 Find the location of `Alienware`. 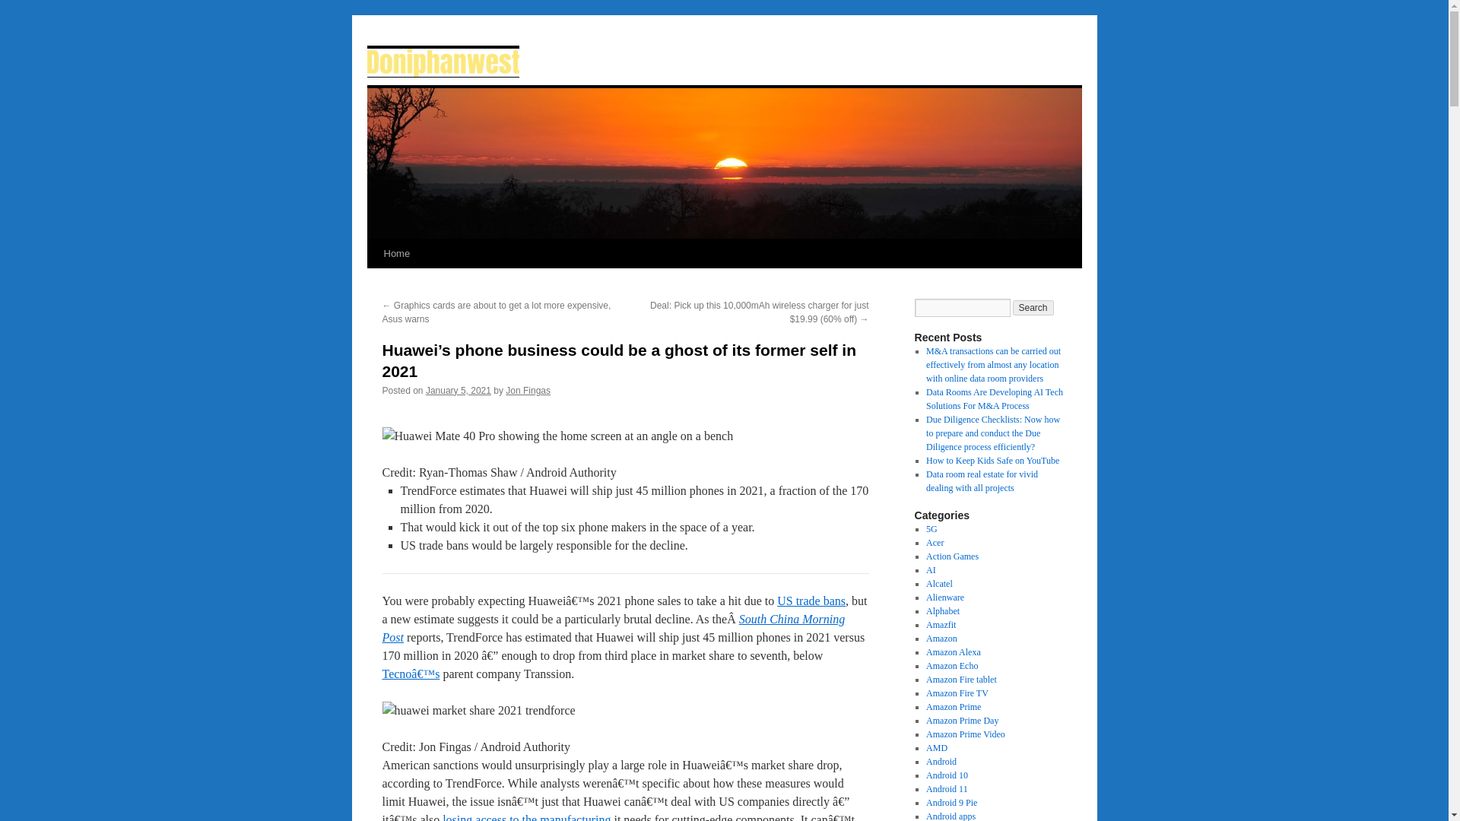

Alienware is located at coordinates (944, 597).